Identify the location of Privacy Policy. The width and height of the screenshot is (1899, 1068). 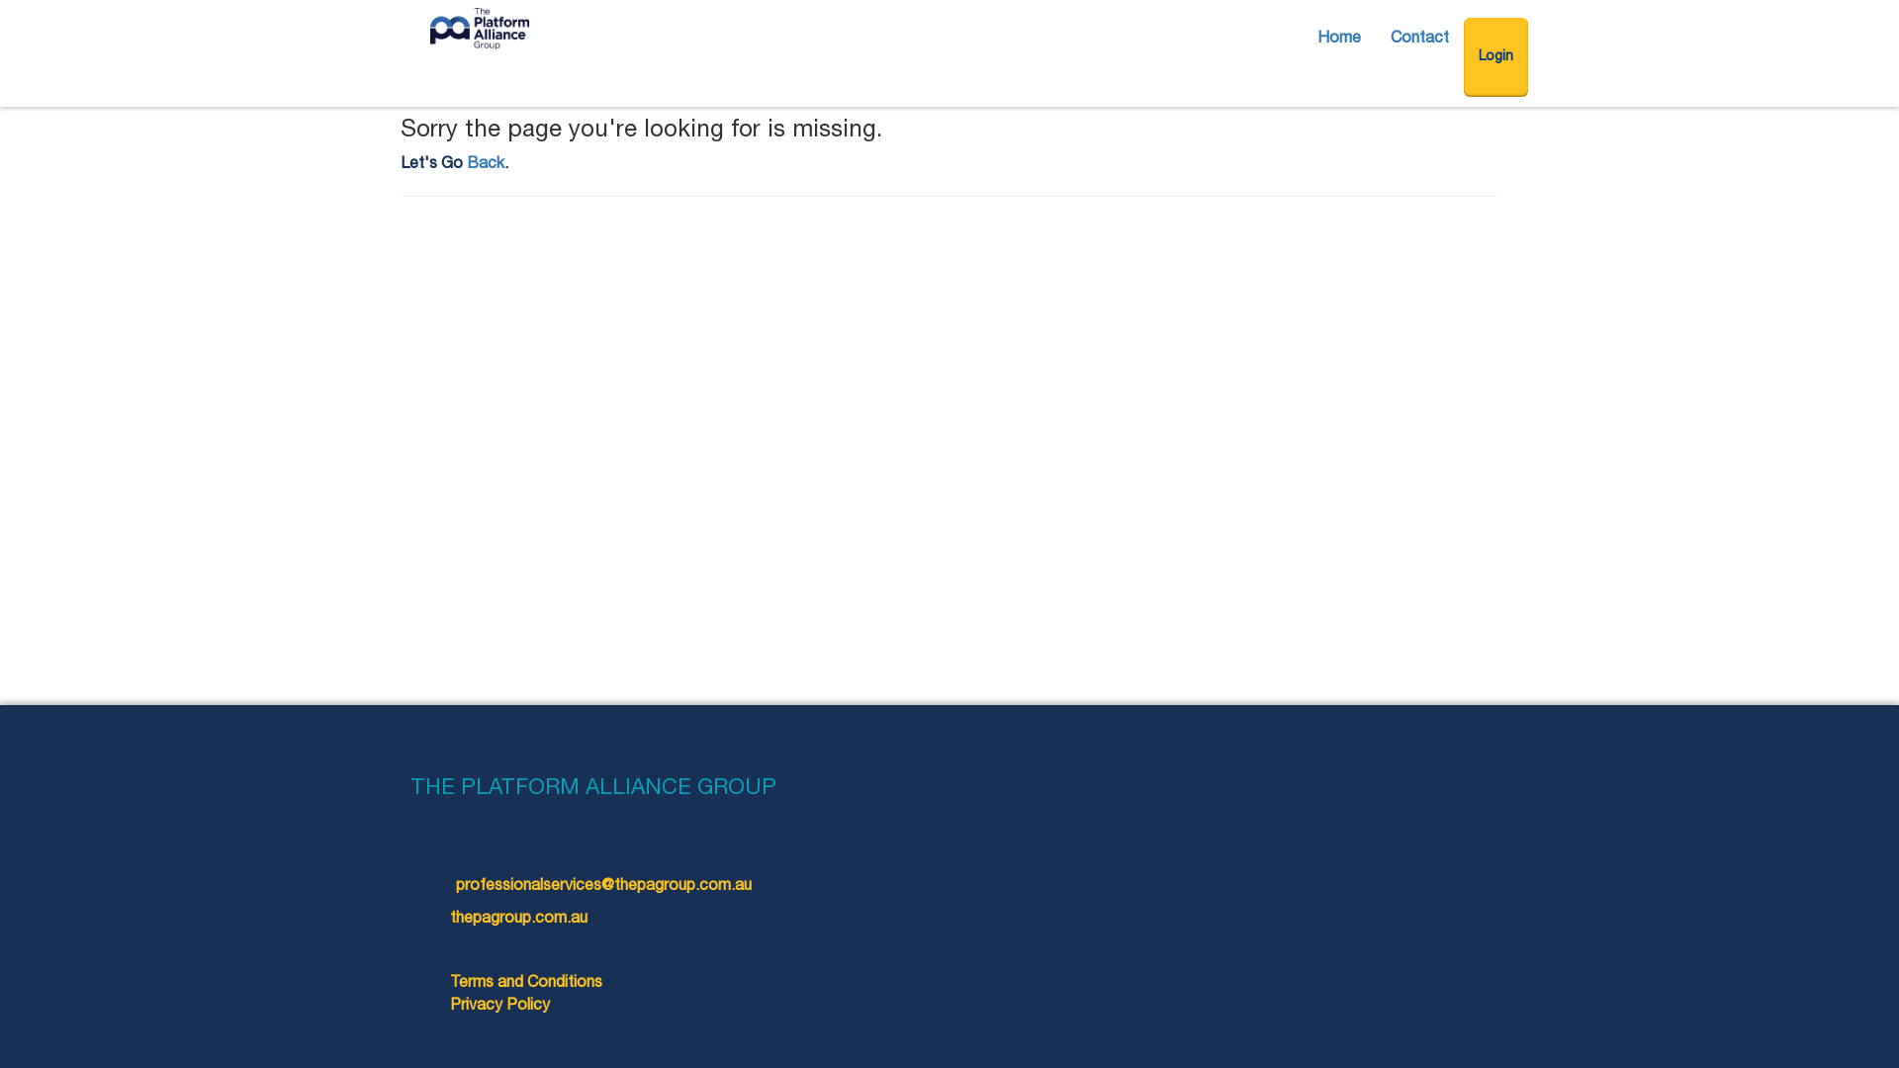
(500, 1007).